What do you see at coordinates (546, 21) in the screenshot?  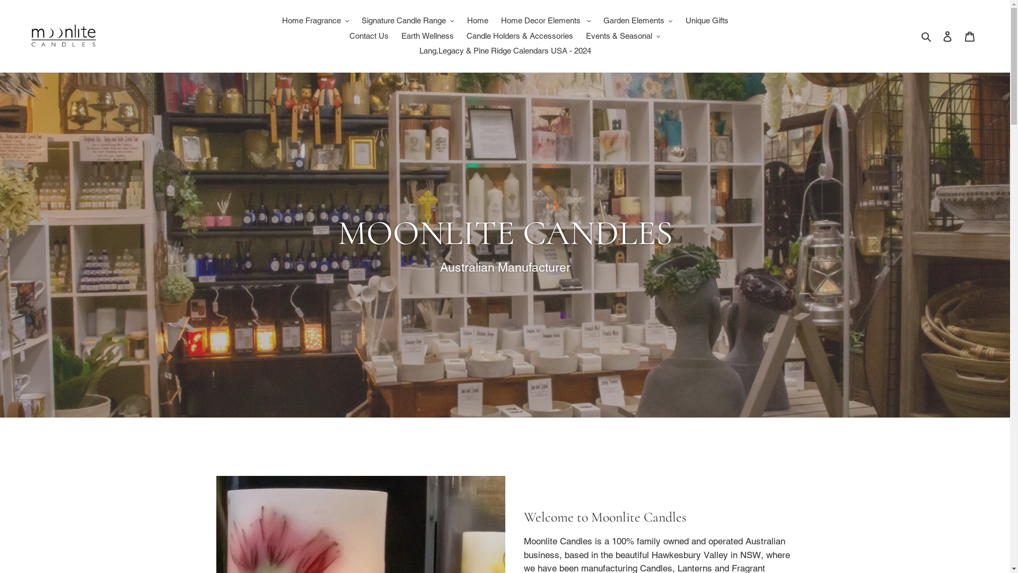 I see `Home Decor Elements` at bounding box center [546, 21].